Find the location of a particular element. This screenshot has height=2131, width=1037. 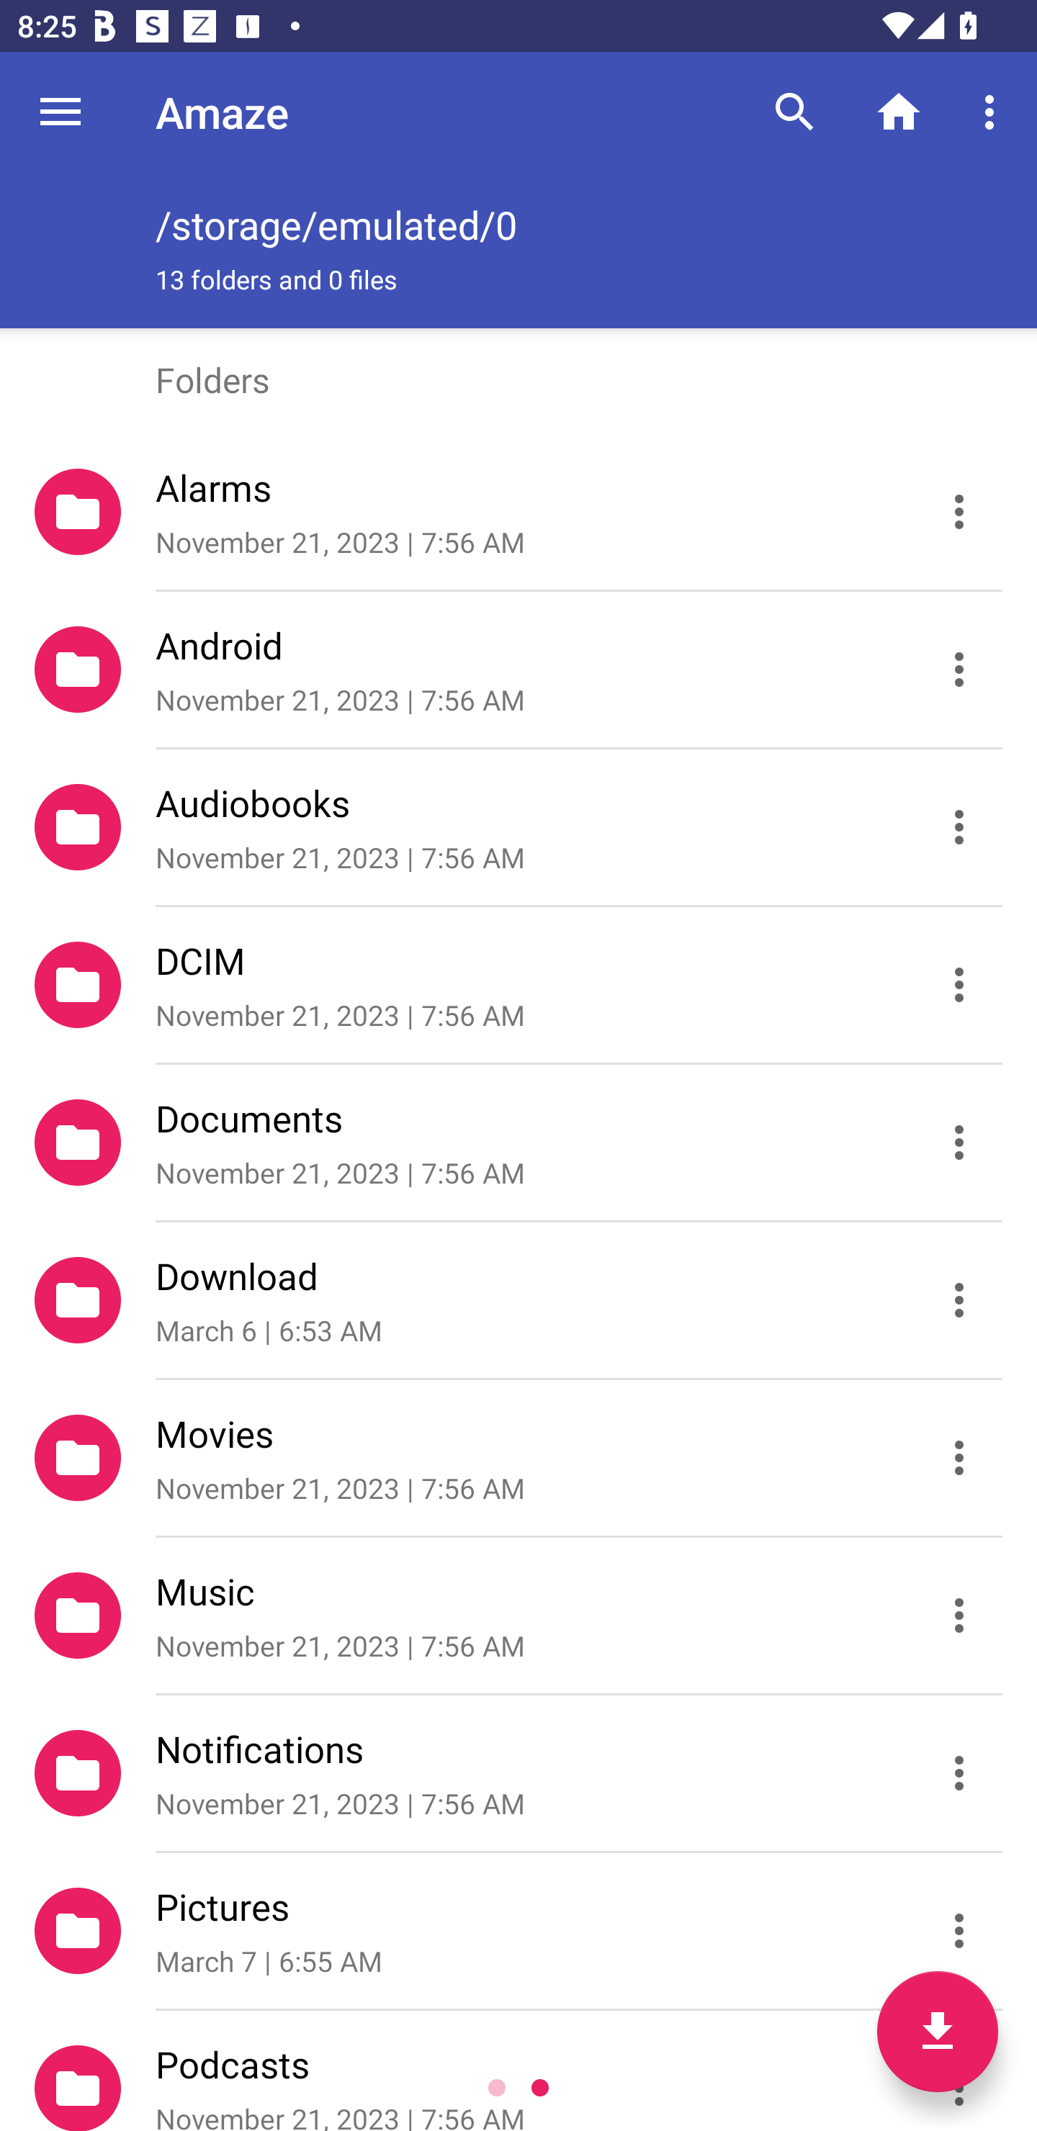

Alarms November 21, 2023 | 7:56 AM is located at coordinates (518, 512).